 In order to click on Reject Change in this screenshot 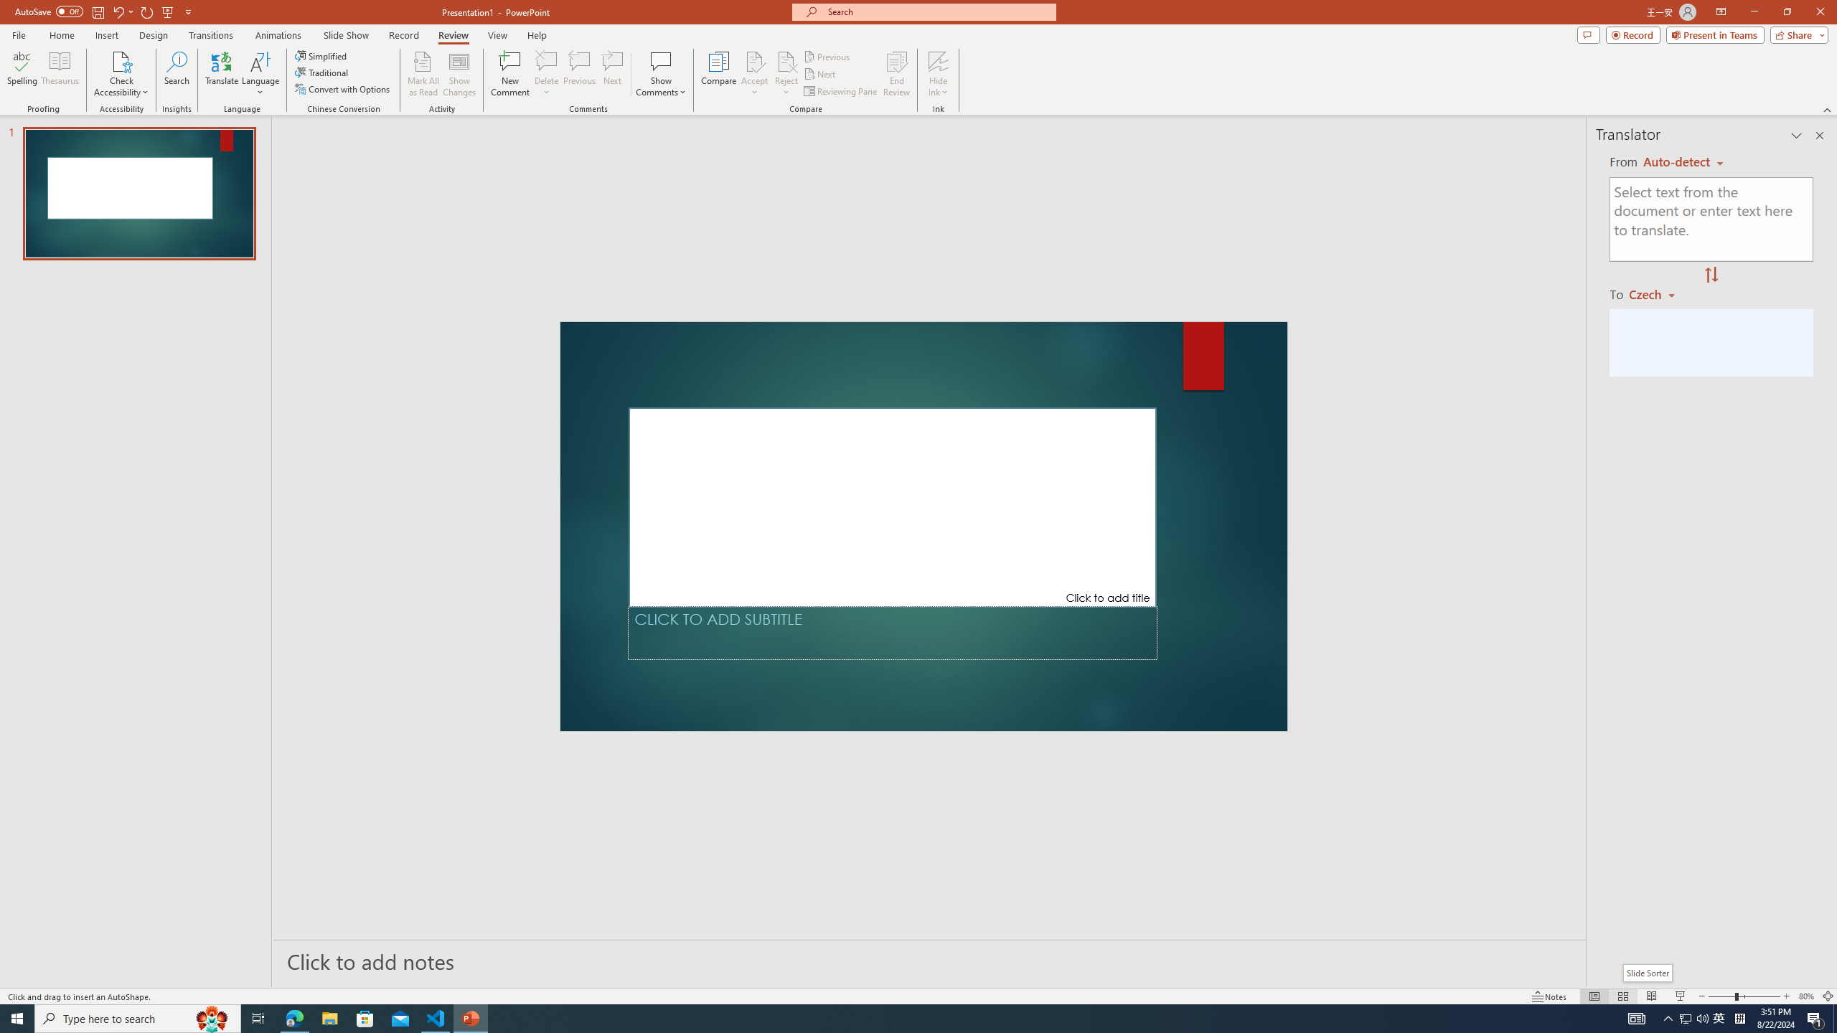, I will do `click(786, 61)`.